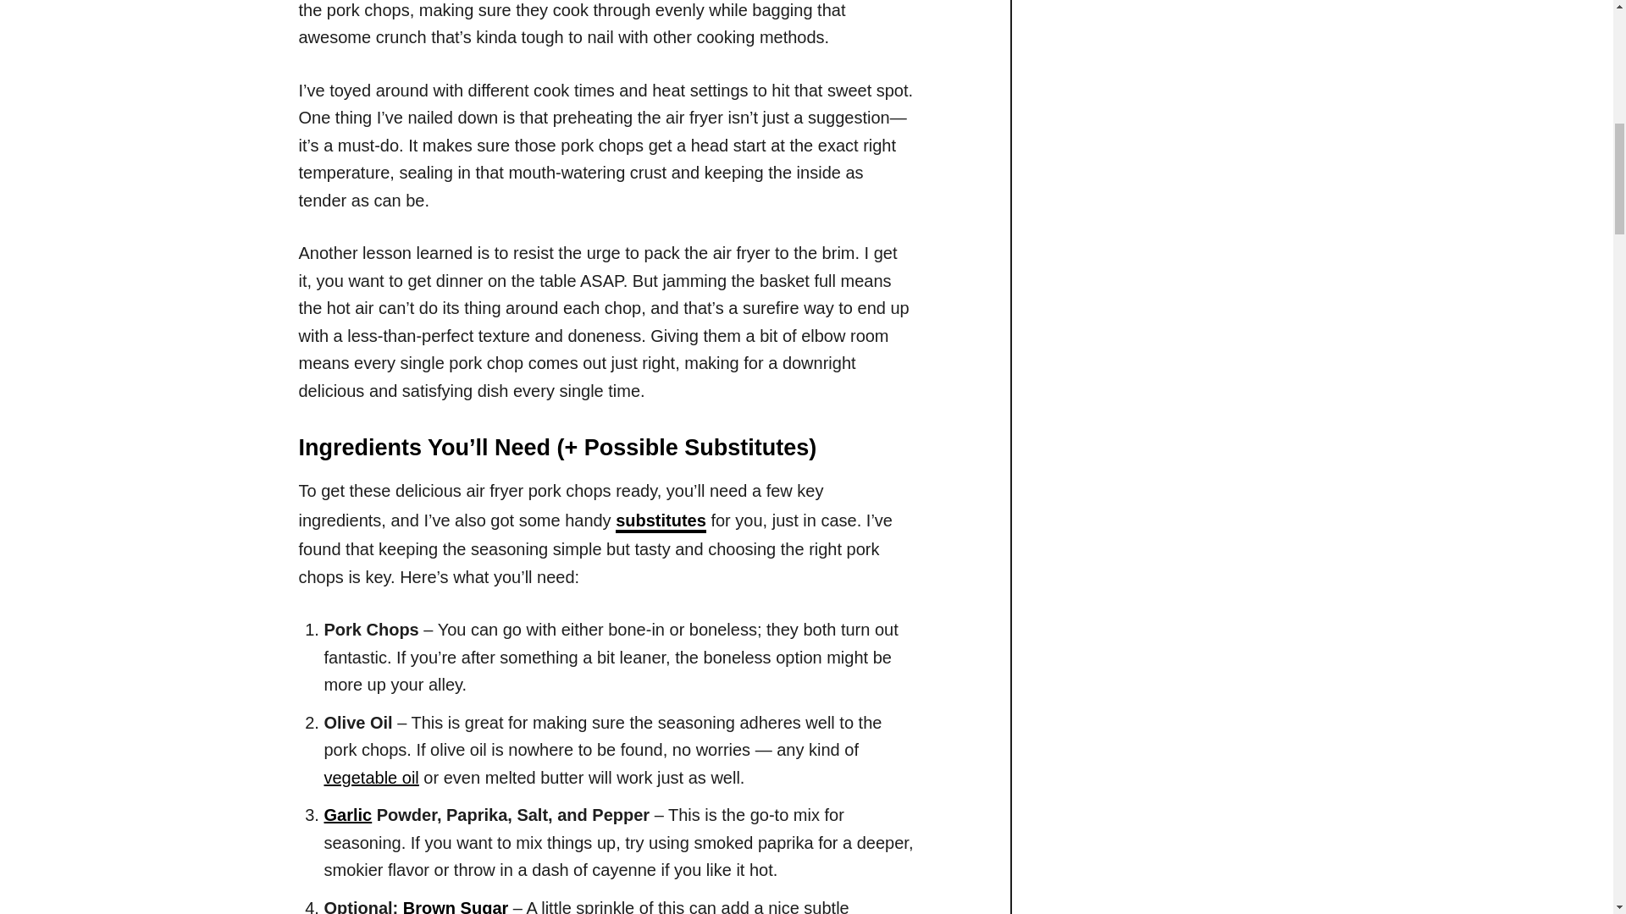  What do you see at coordinates (661, 521) in the screenshot?
I see `substitutes` at bounding box center [661, 521].